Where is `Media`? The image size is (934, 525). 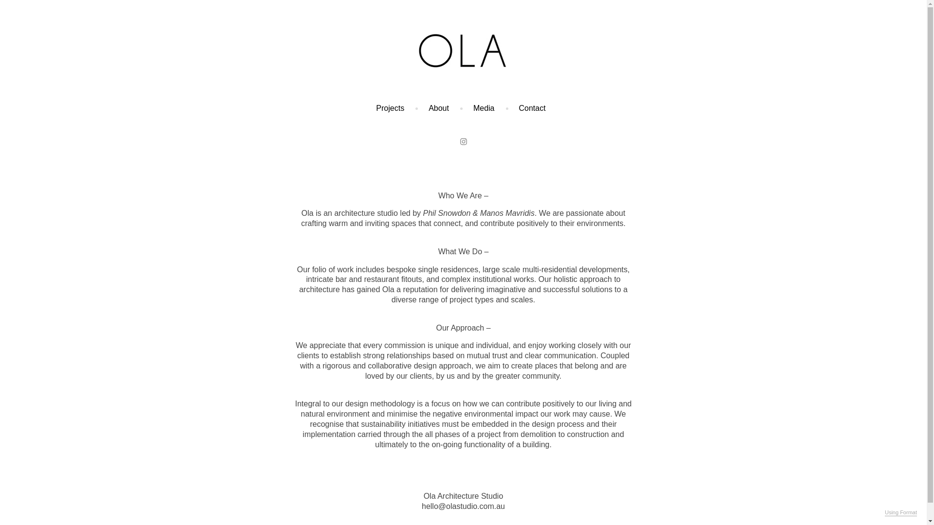
Media is located at coordinates (484, 108).